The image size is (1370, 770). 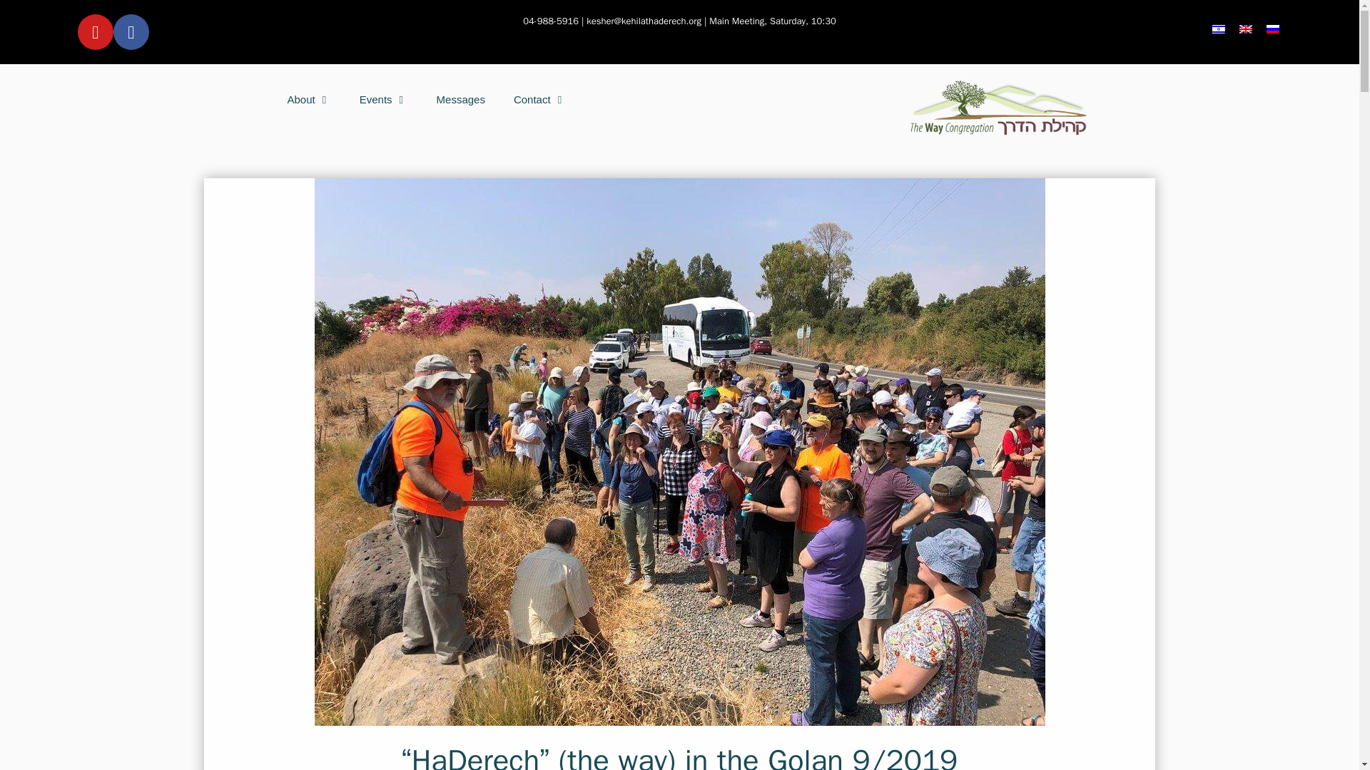 What do you see at coordinates (540, 100) in the screenshot?
I see `Contact` at bounding box center [540, 100].